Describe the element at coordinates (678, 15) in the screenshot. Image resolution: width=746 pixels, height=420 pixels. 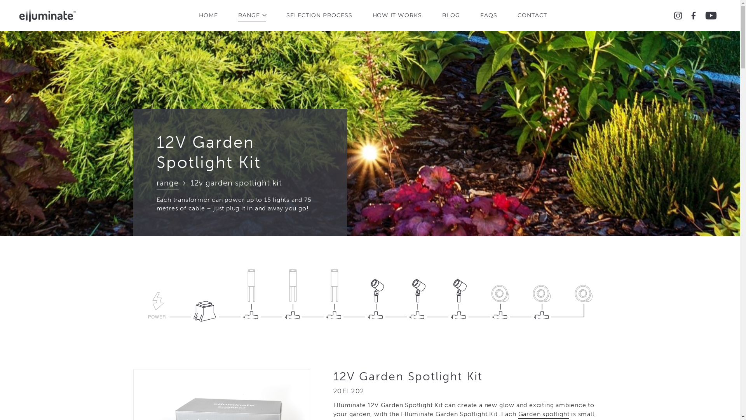
I see `/Elluminatelighting on Instagram` at that location.